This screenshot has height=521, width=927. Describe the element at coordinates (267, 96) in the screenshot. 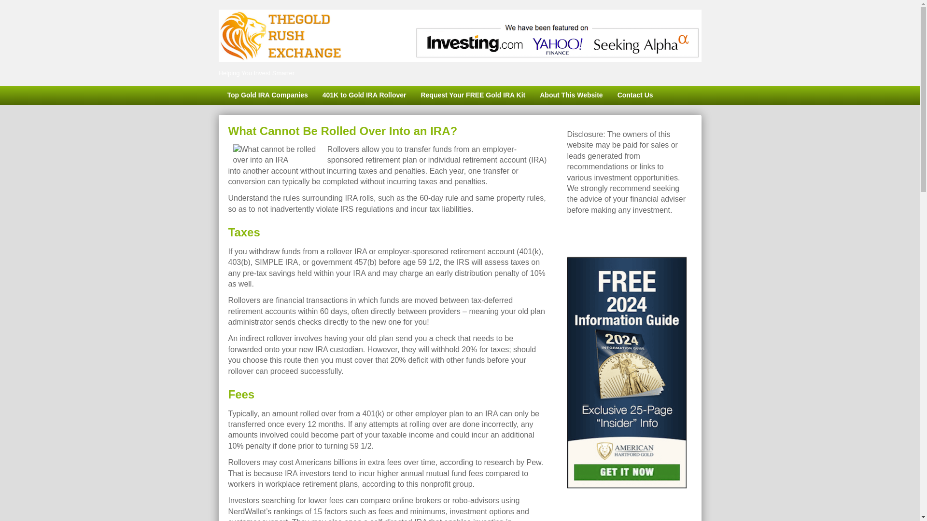

I see `Top Gold IRA Companies` at that location.